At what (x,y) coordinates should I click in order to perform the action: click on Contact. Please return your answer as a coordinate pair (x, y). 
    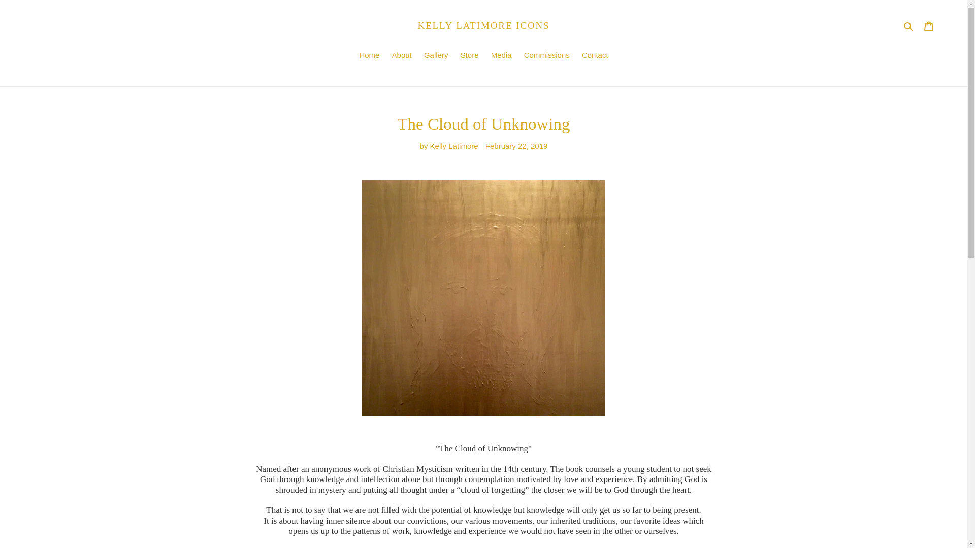
    Looking at the image, I should click on (595, 56).